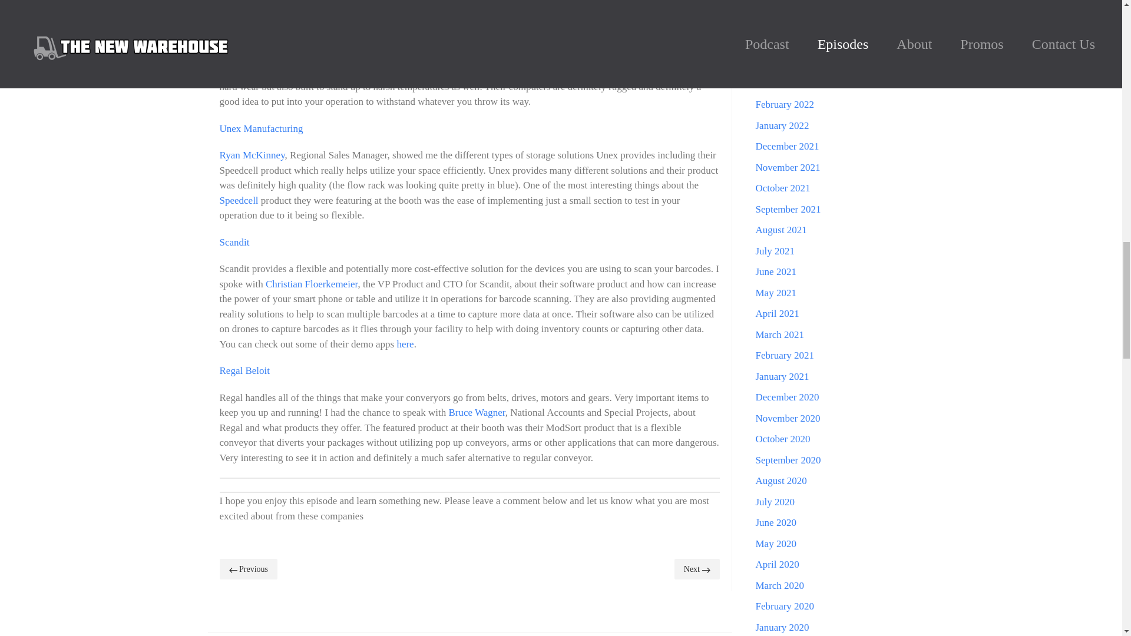  What do you see at coordinates (248, 569) in the screenshot?
I see `Previous` at bounding box center [248, 569].